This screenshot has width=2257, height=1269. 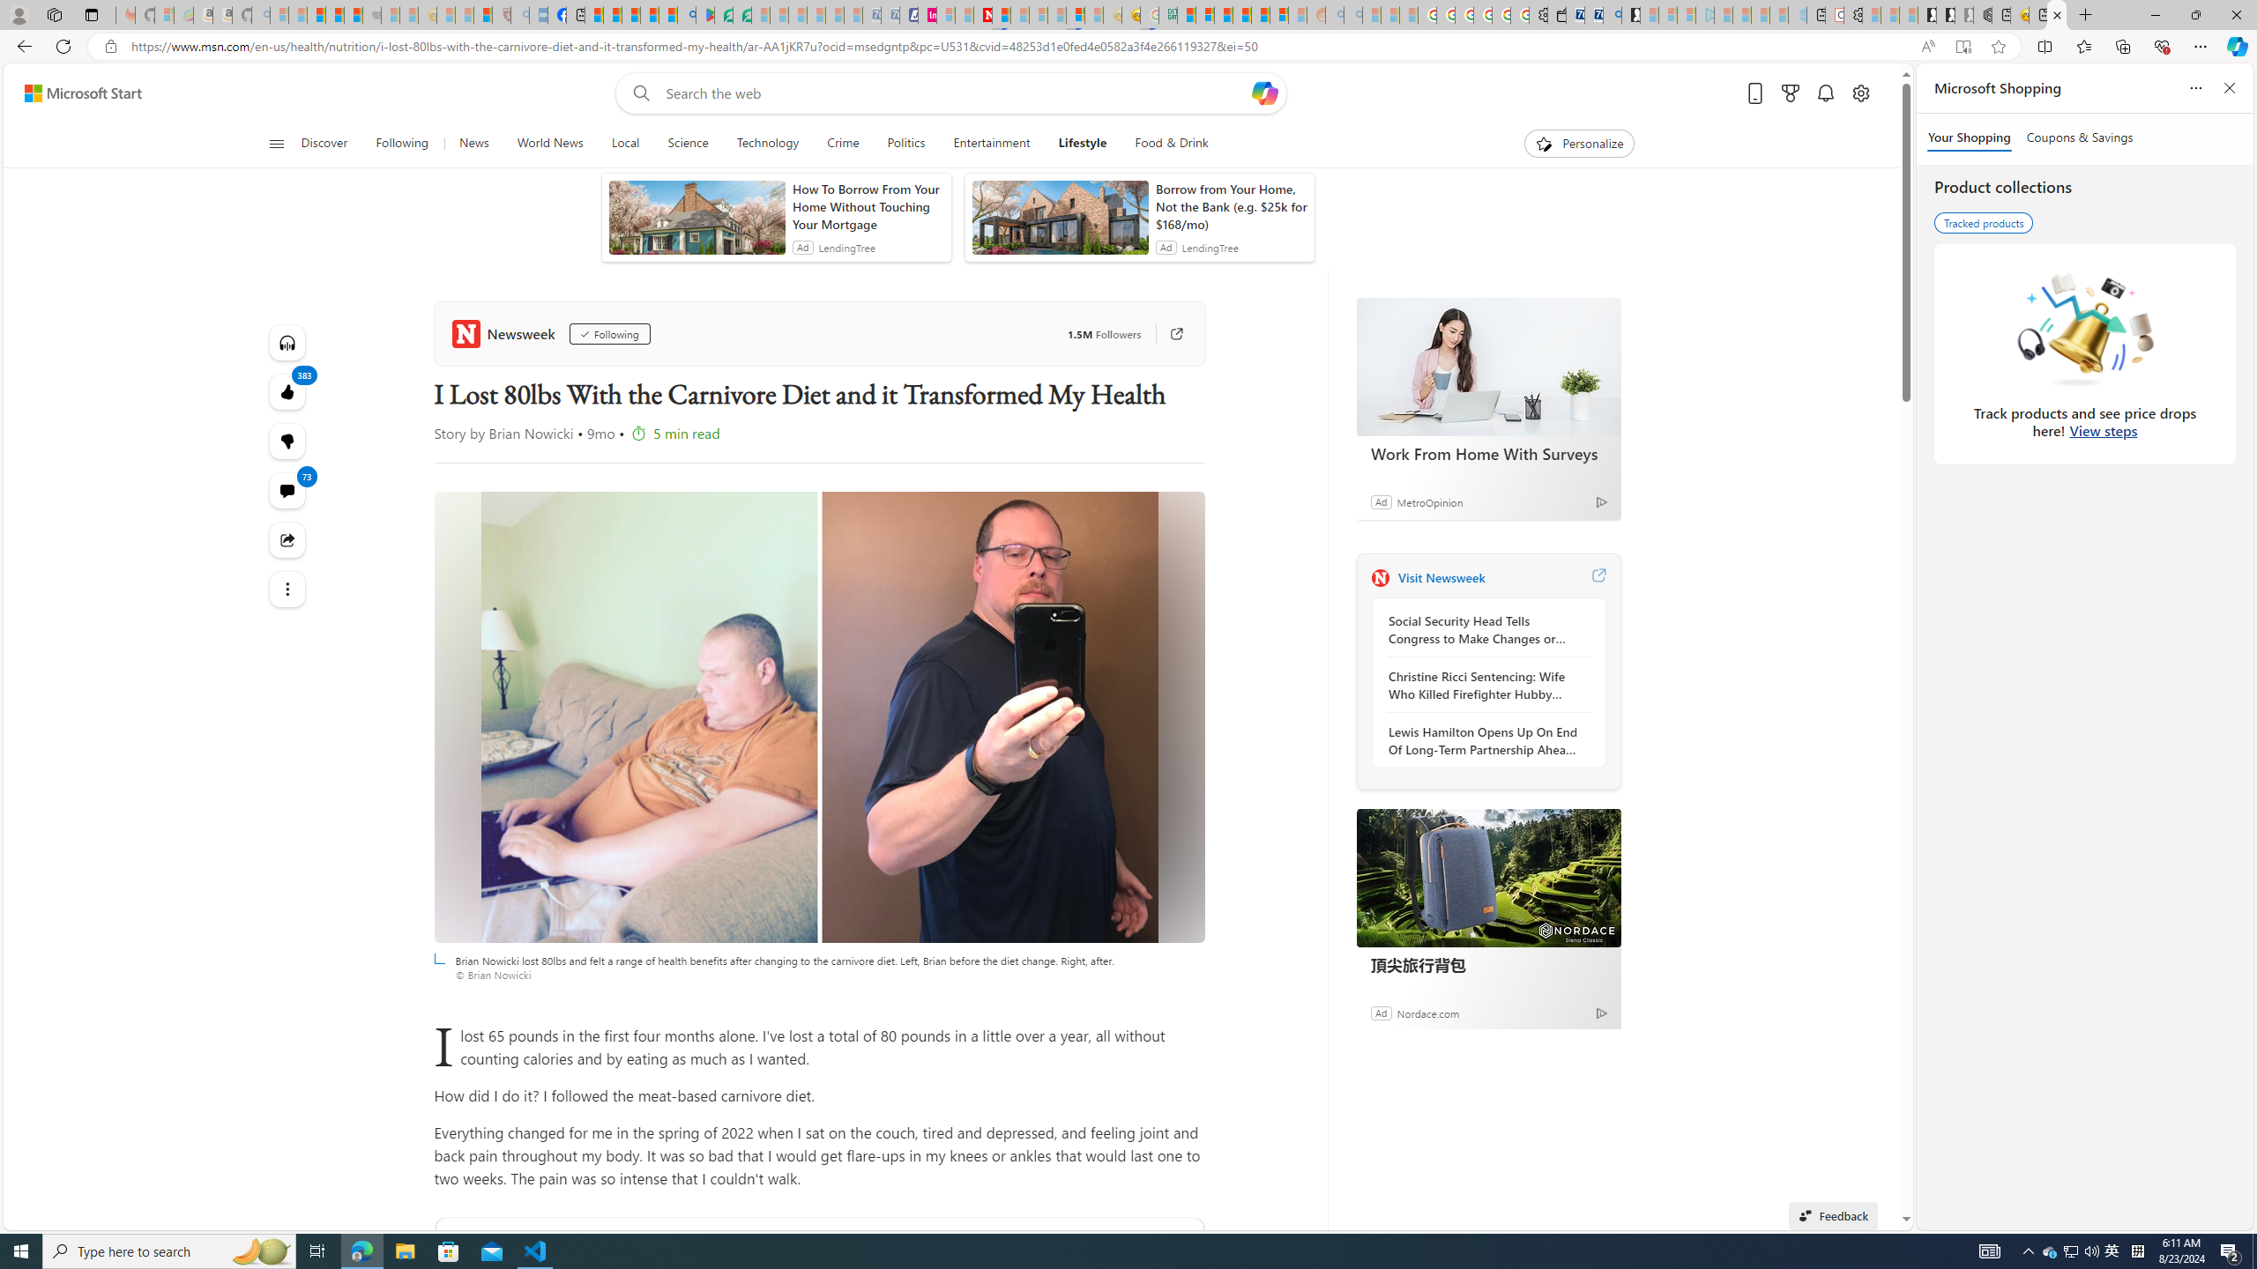 I want to click on Visit Newsweek website, so click(x=1598, y=577).